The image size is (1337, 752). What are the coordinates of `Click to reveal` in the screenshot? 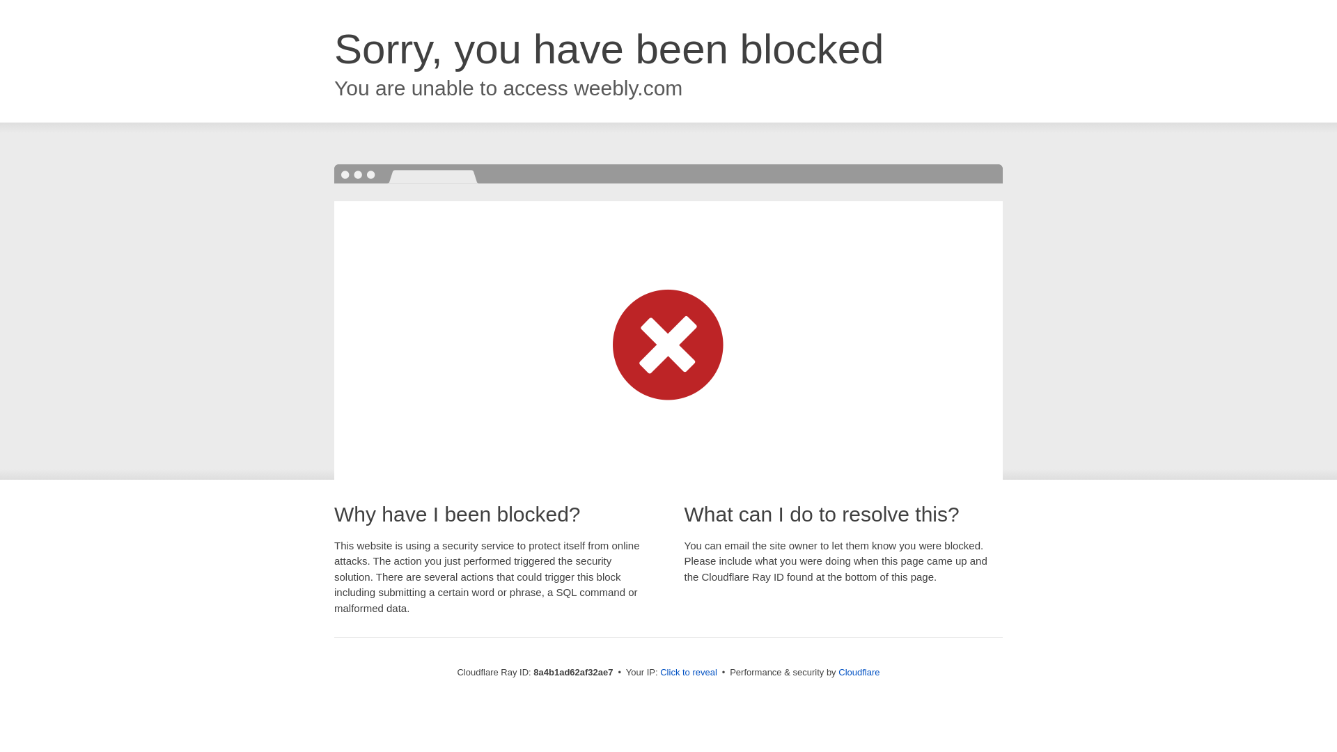 It's located at (688, 673).